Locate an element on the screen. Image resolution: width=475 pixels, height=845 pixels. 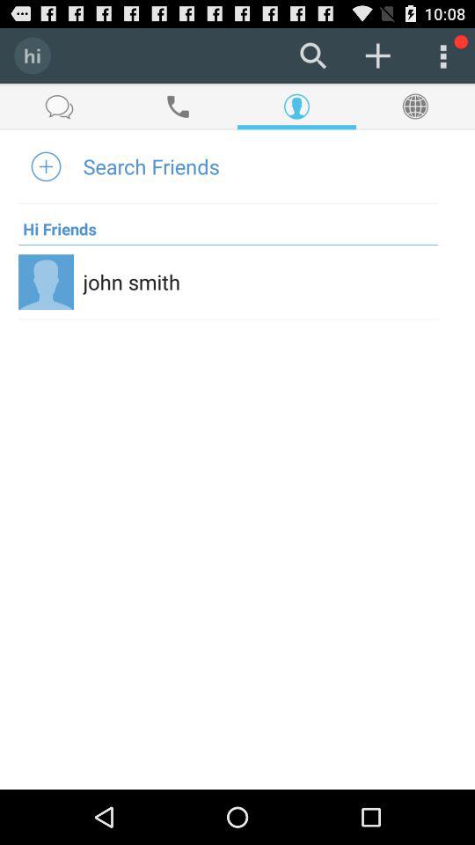
scroll to hi friends app is located at coordinates (57, 224).